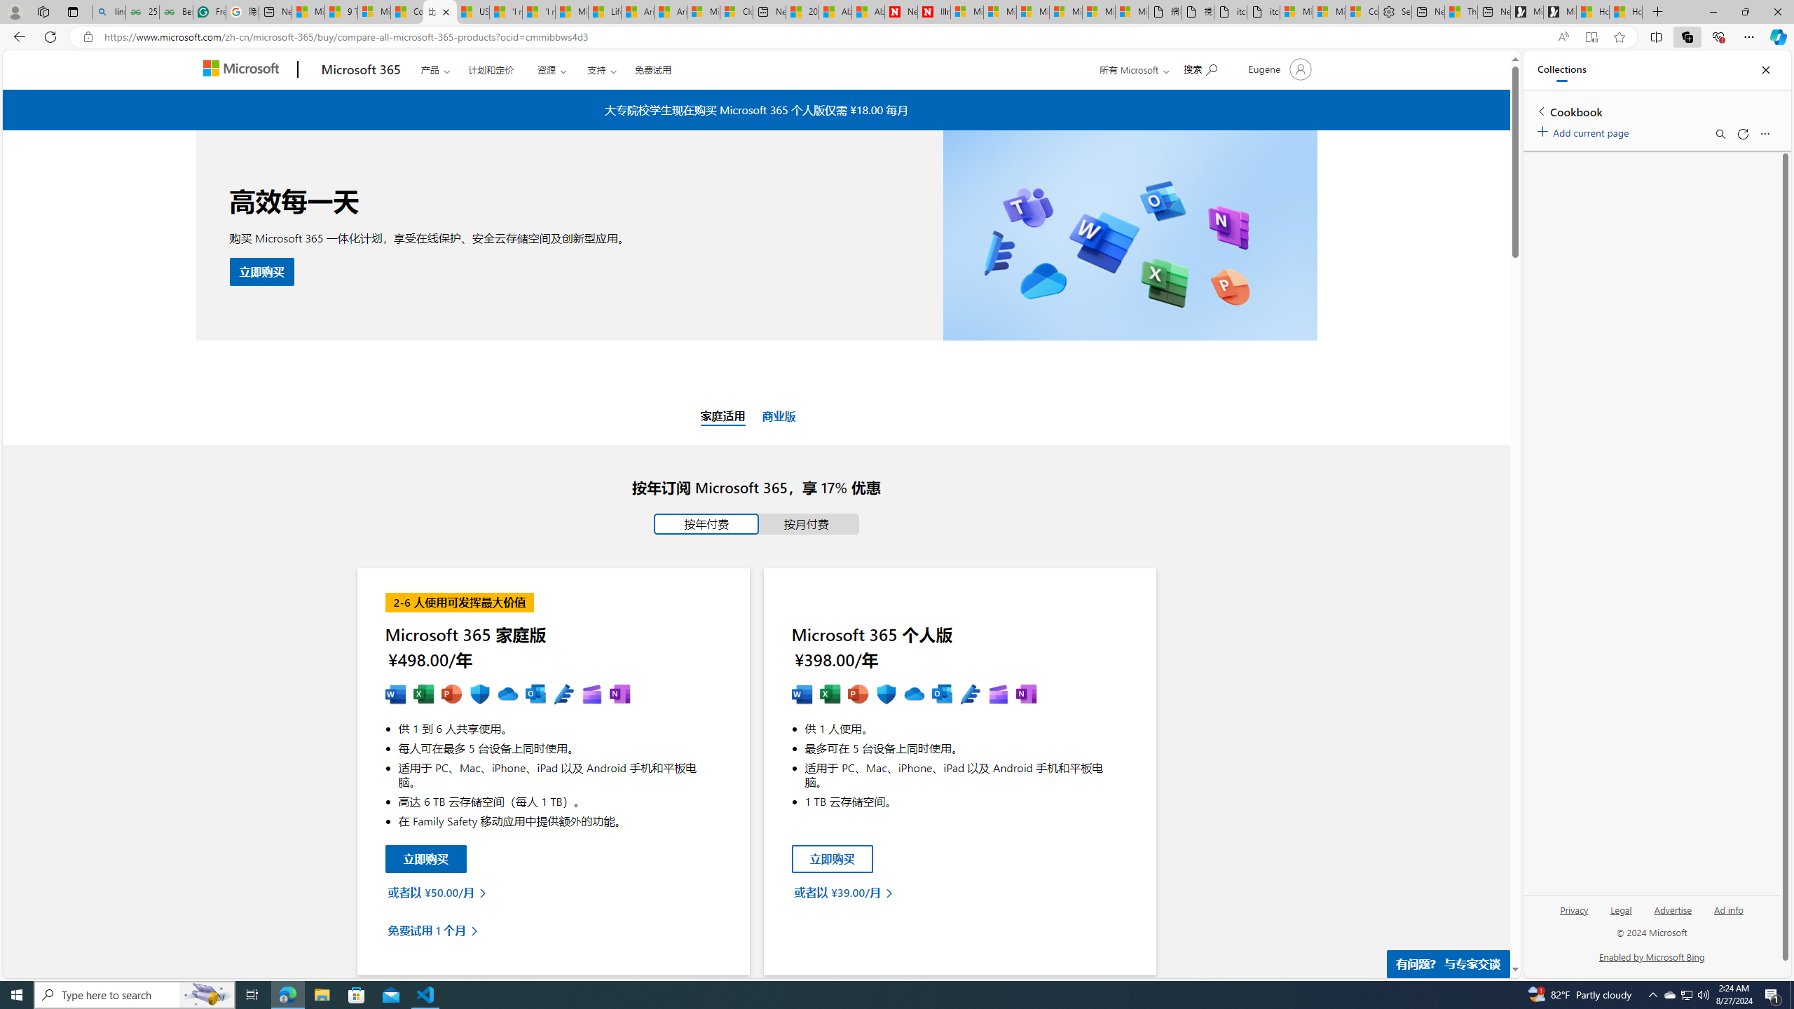  Describe the element at coordinates (1362, 12) in the screenshot. I see `Consumer Health Data Privacy Policy` at that location.